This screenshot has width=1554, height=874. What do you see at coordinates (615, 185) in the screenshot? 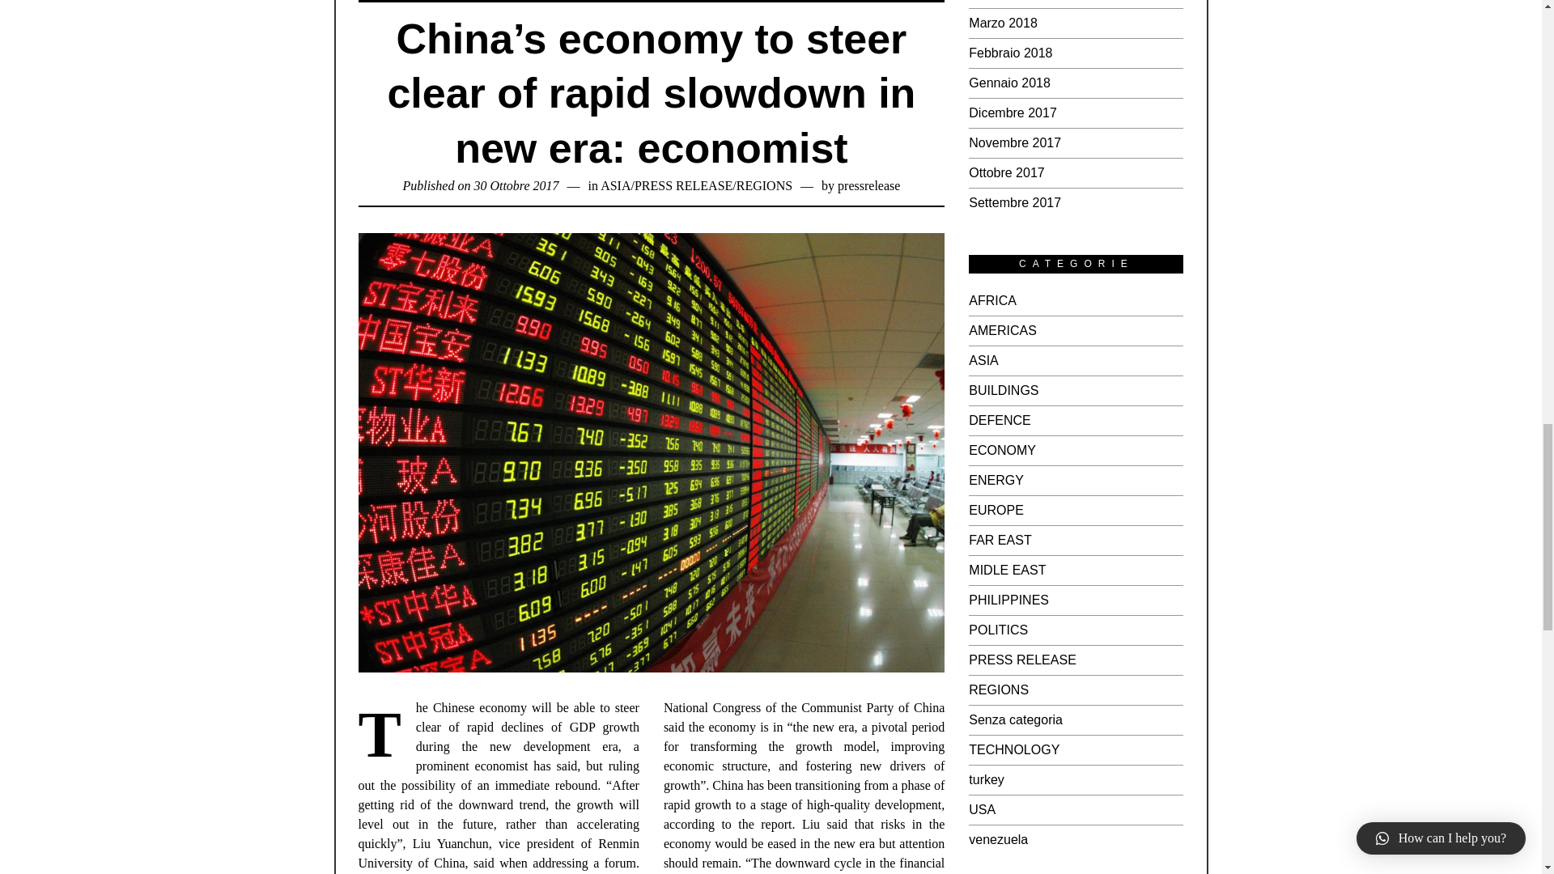
I see `ASIA` at bounding box center [615, 185].